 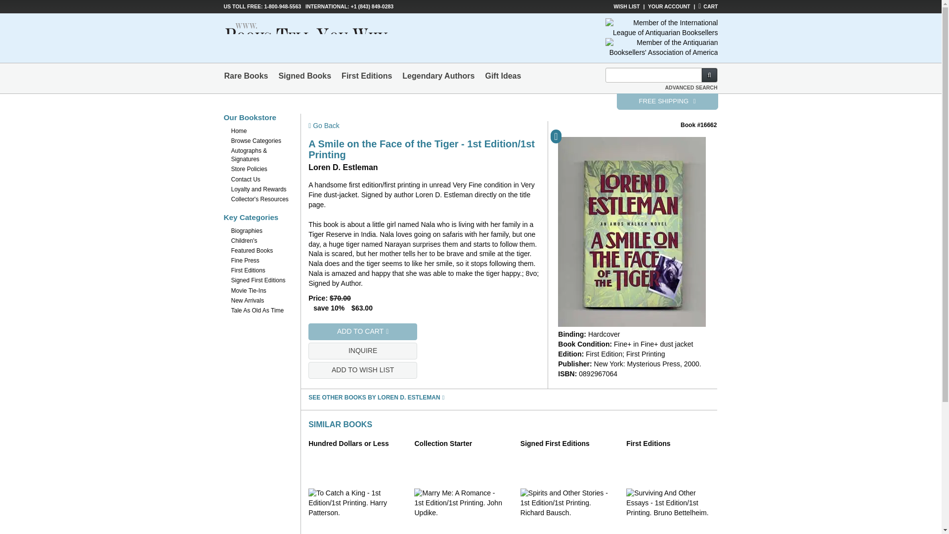 I want to click on CART, so click(x=708, y=6).